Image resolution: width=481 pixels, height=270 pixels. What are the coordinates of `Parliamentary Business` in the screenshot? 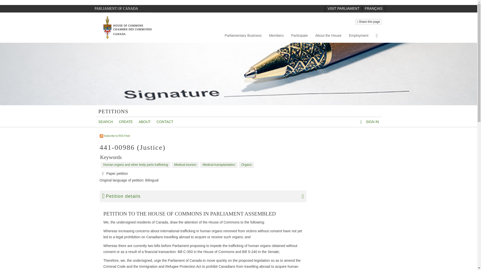 It's located at (243, 35).